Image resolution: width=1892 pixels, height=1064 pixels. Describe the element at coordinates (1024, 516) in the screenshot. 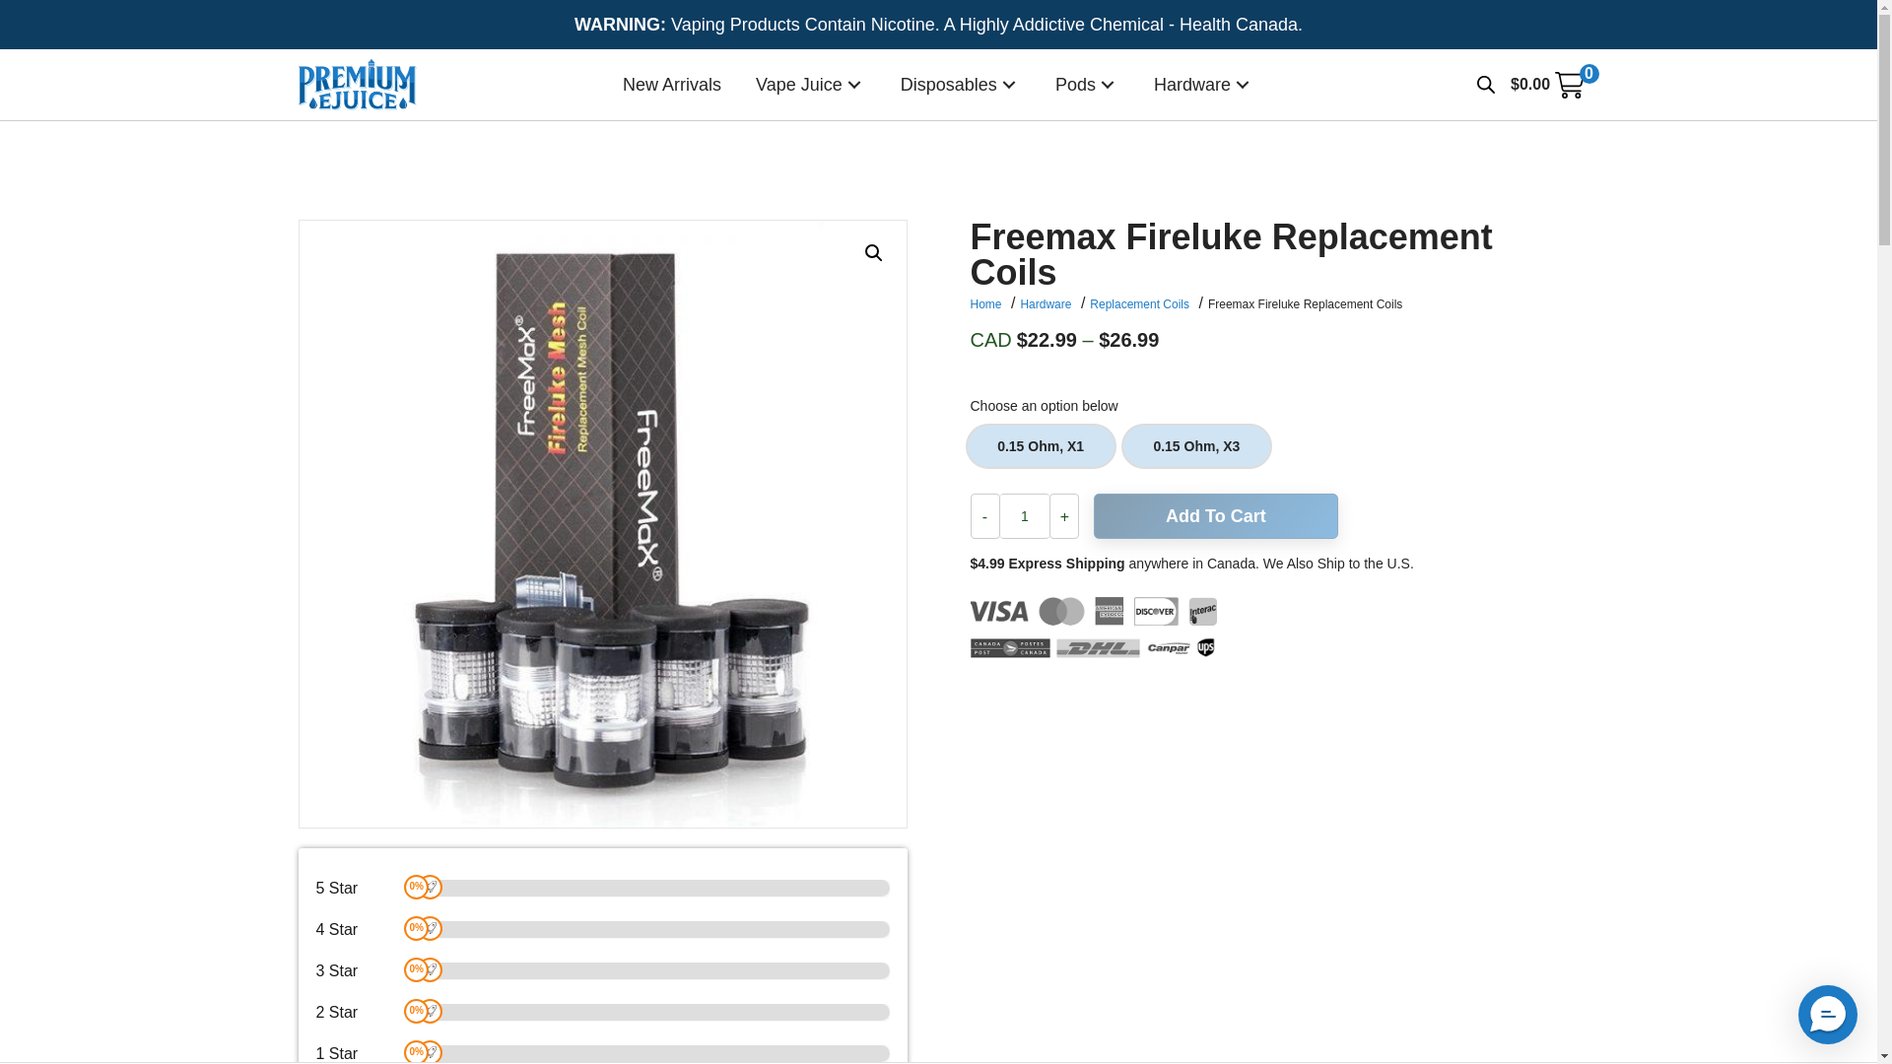

I see `1` at that location.